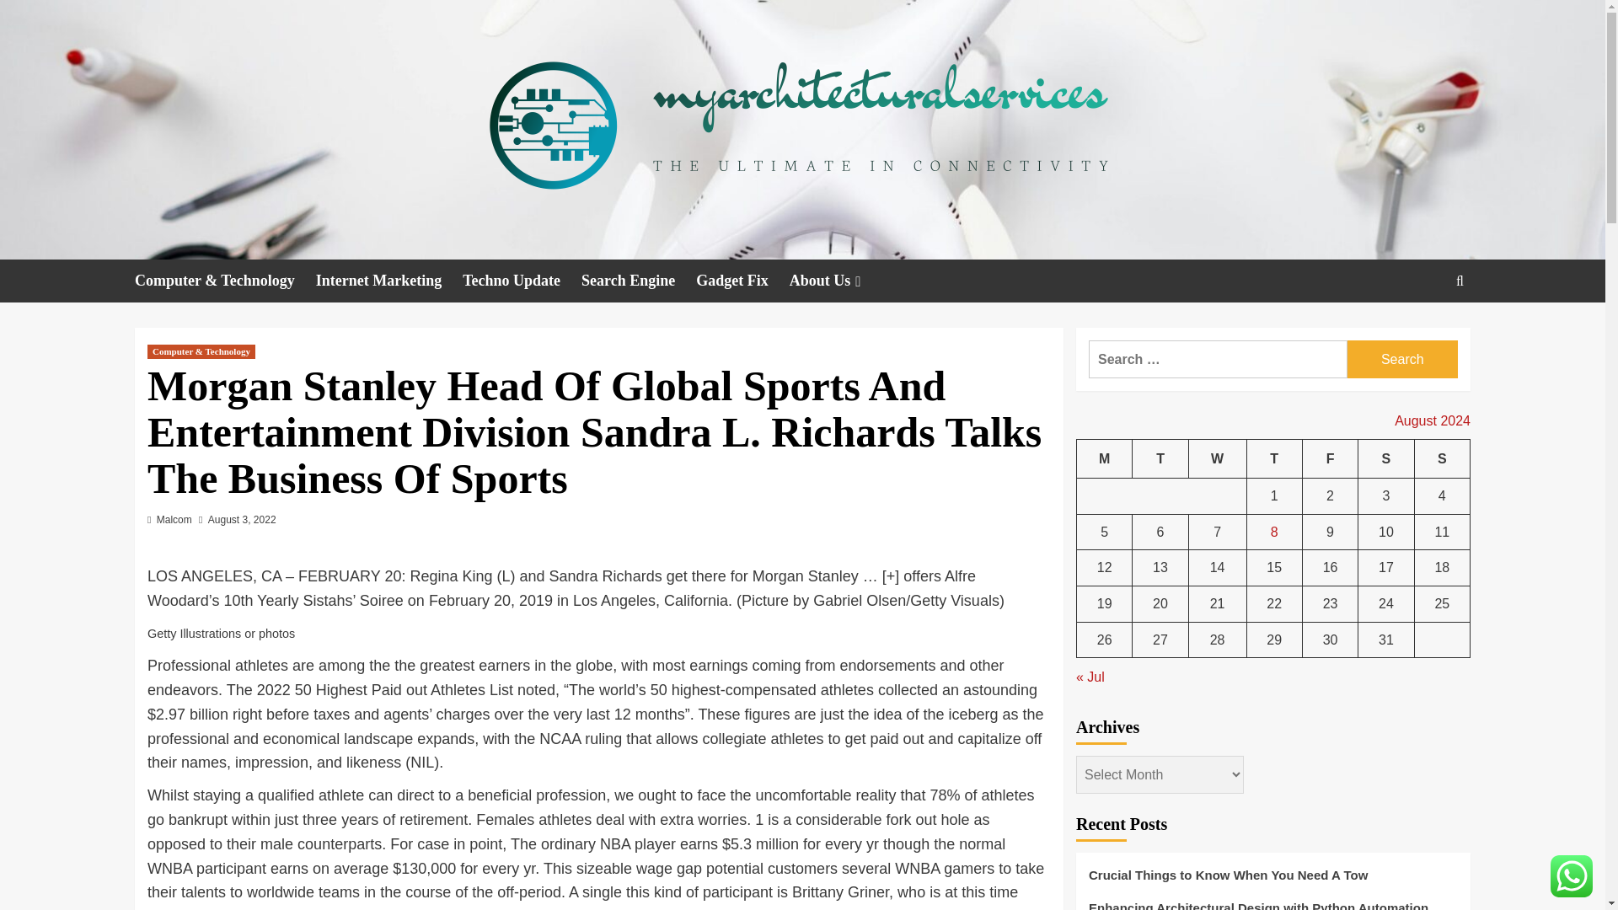 The height and width of the screenshot is (910, 1618). What do you see at coordinates (1441, 458) in the screenshot?
I see `Sunday` at bounding box center [1441, 458].